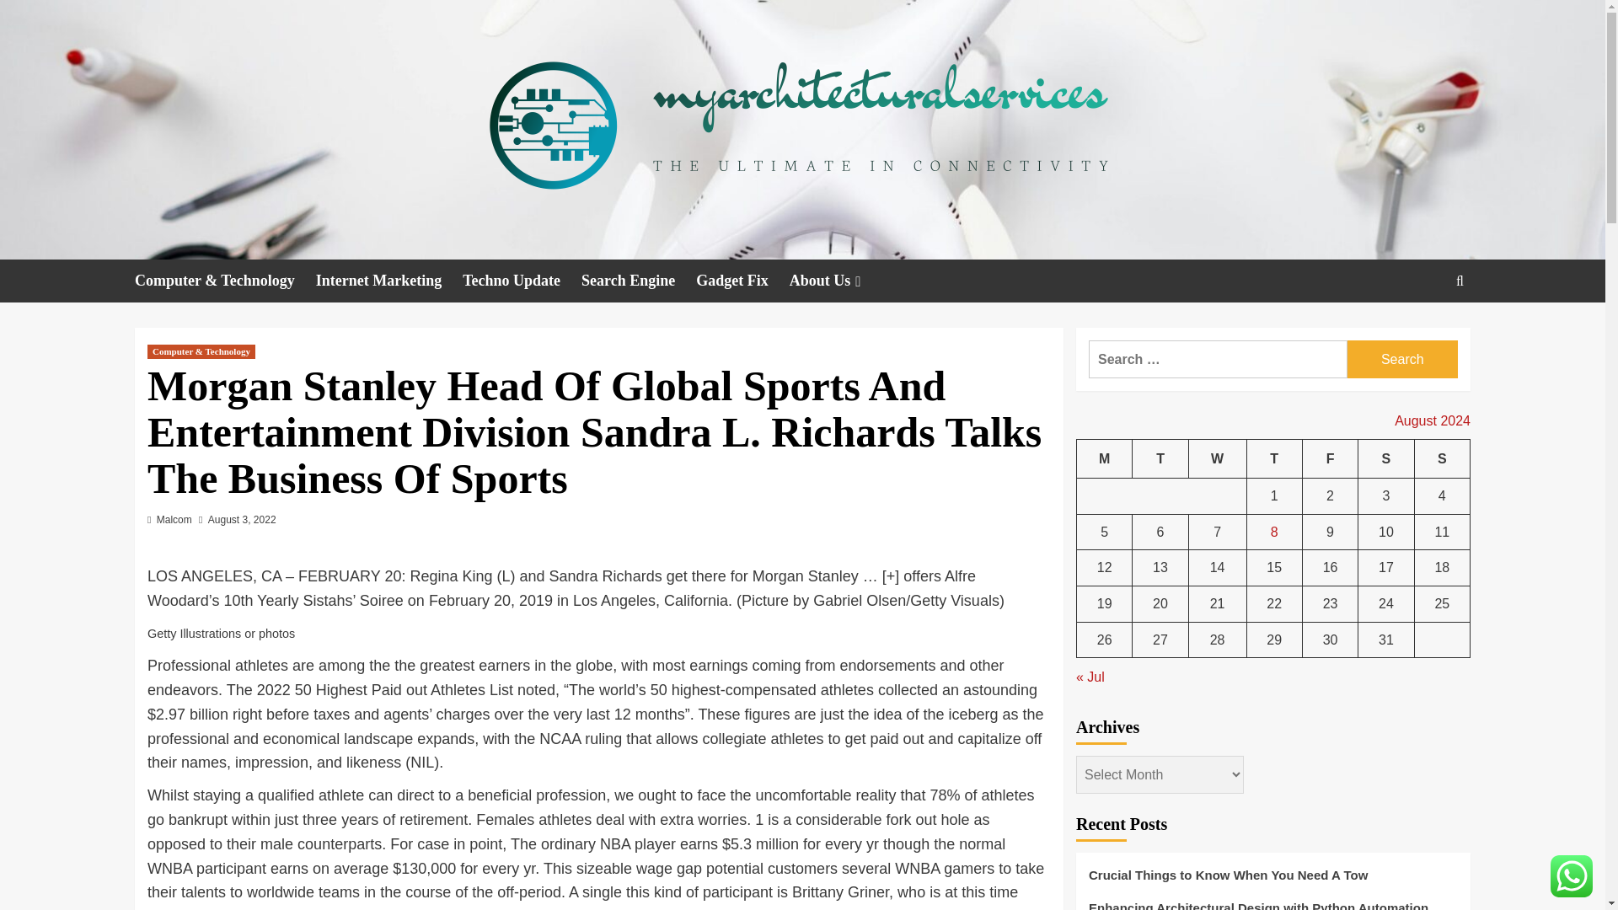 The height and width of the screenshot is (910, 1618). What do you see at coordinates (1441, 458) in the screenshot?
I see `Sunday` at bounding box center [1441, 458].